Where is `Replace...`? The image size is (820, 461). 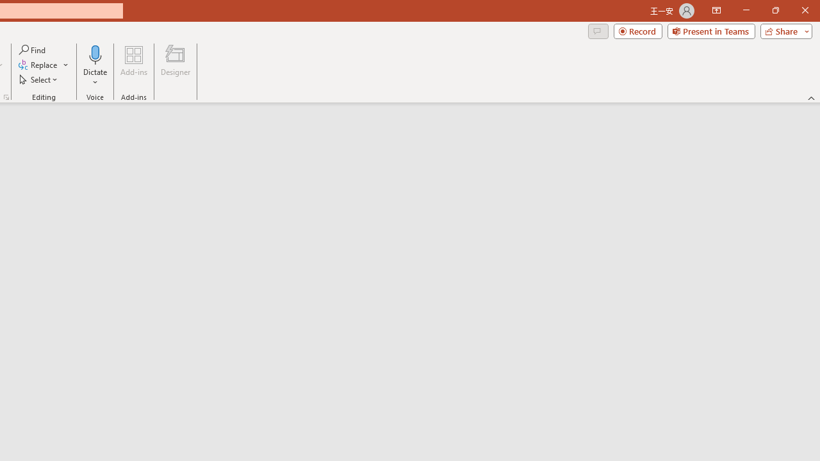
Replace... is located at coordinates (44, 65).